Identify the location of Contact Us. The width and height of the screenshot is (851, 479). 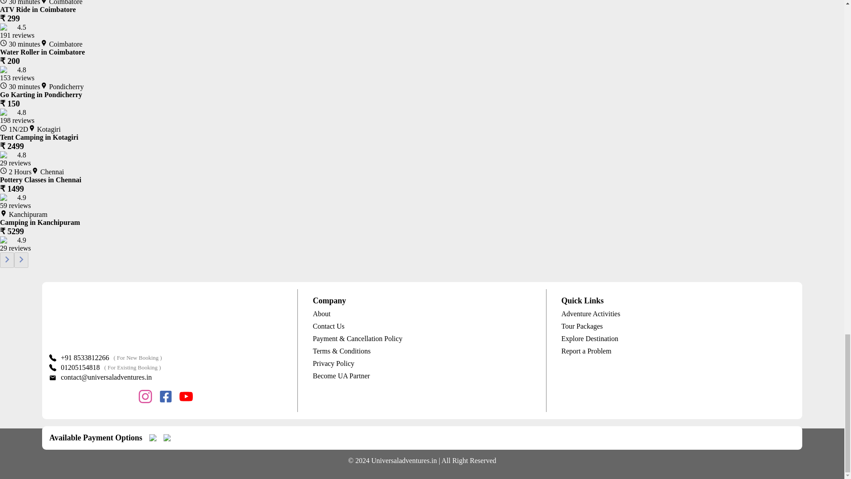
(422, 326).